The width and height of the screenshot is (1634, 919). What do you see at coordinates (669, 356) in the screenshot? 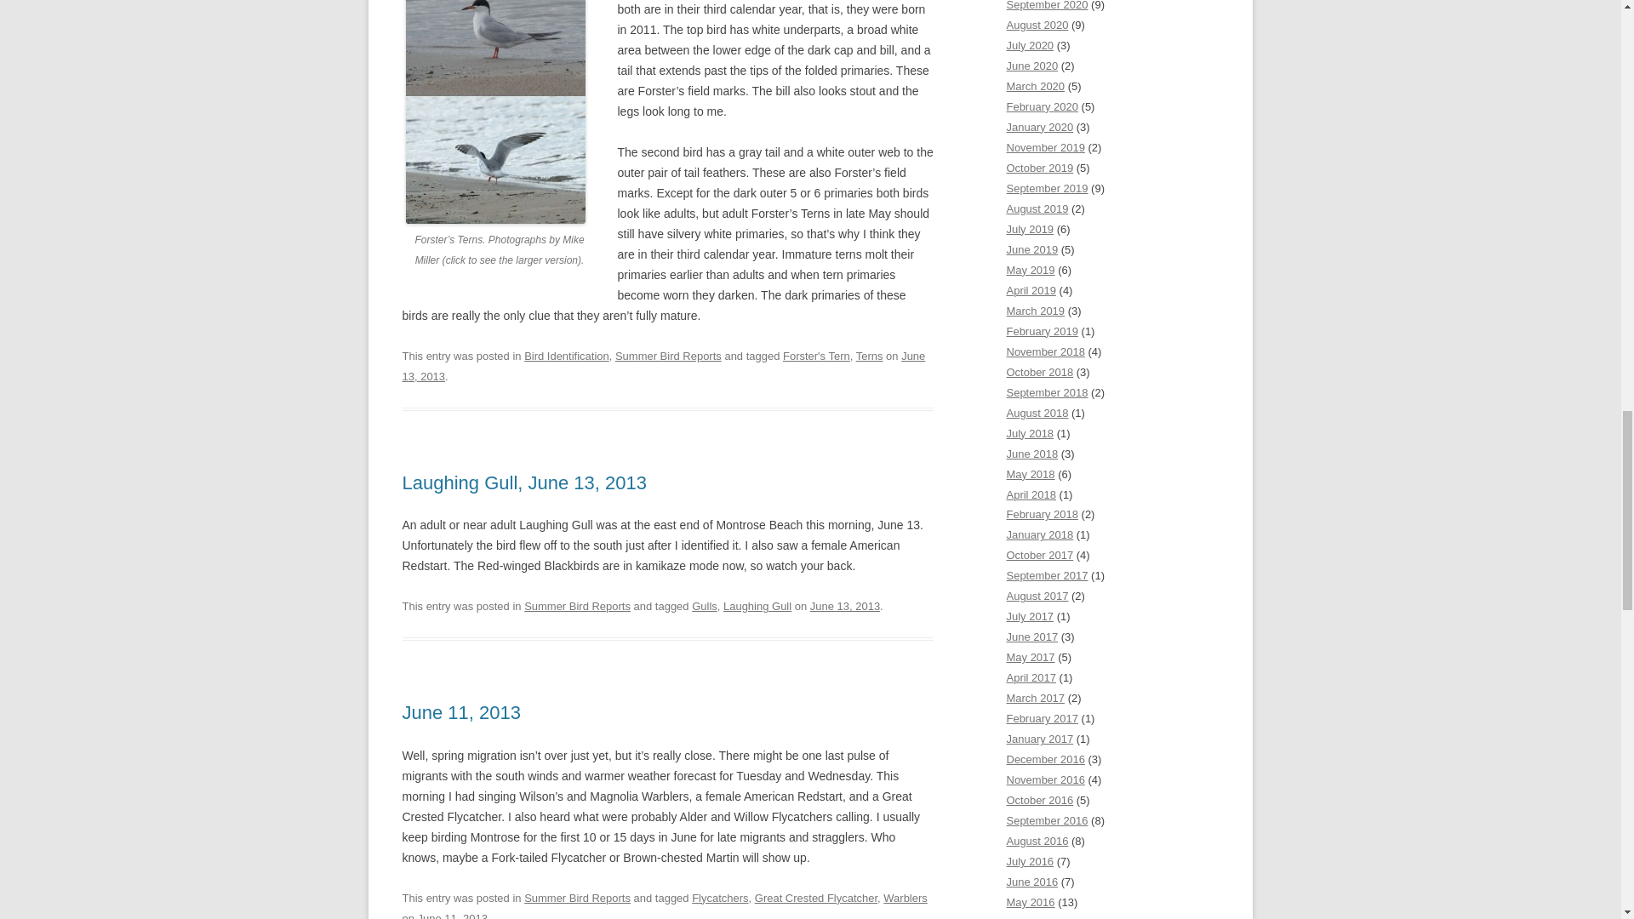
I see `Summer Bird Reports` at bounding box center [669, 356].